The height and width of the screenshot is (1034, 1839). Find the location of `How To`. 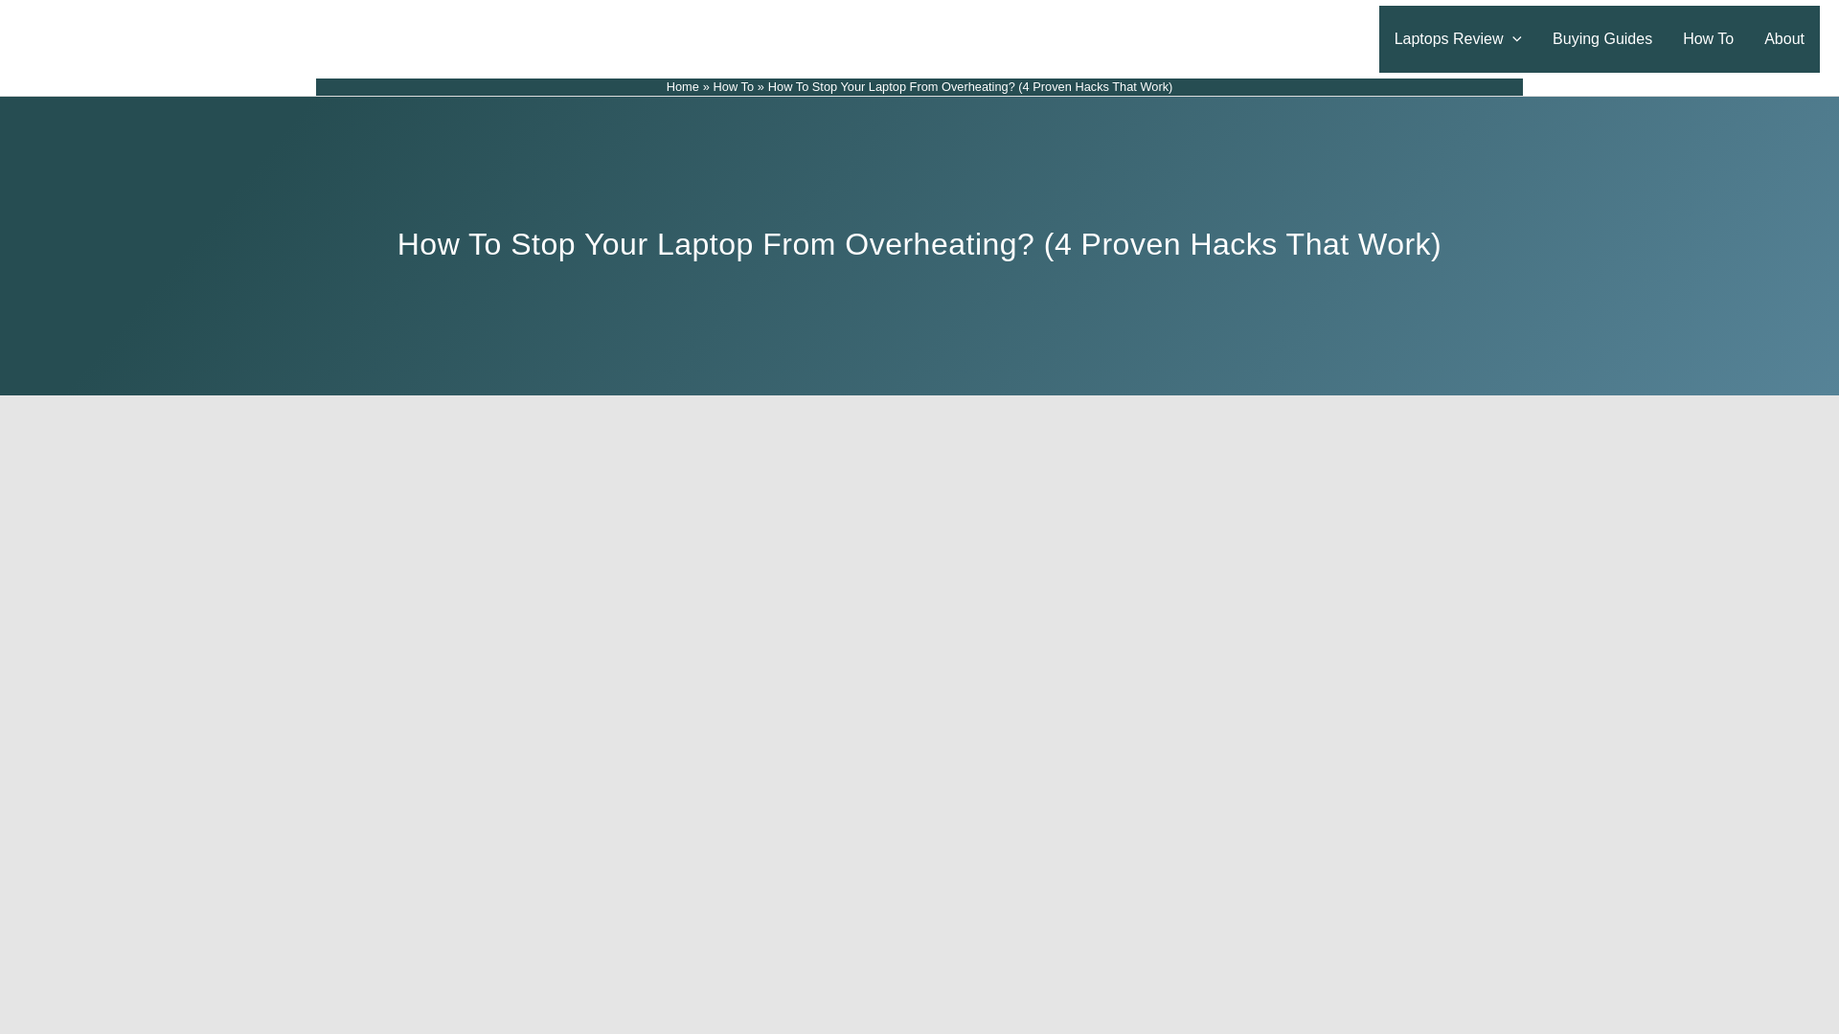

How To is located at coordinates (734, 86).